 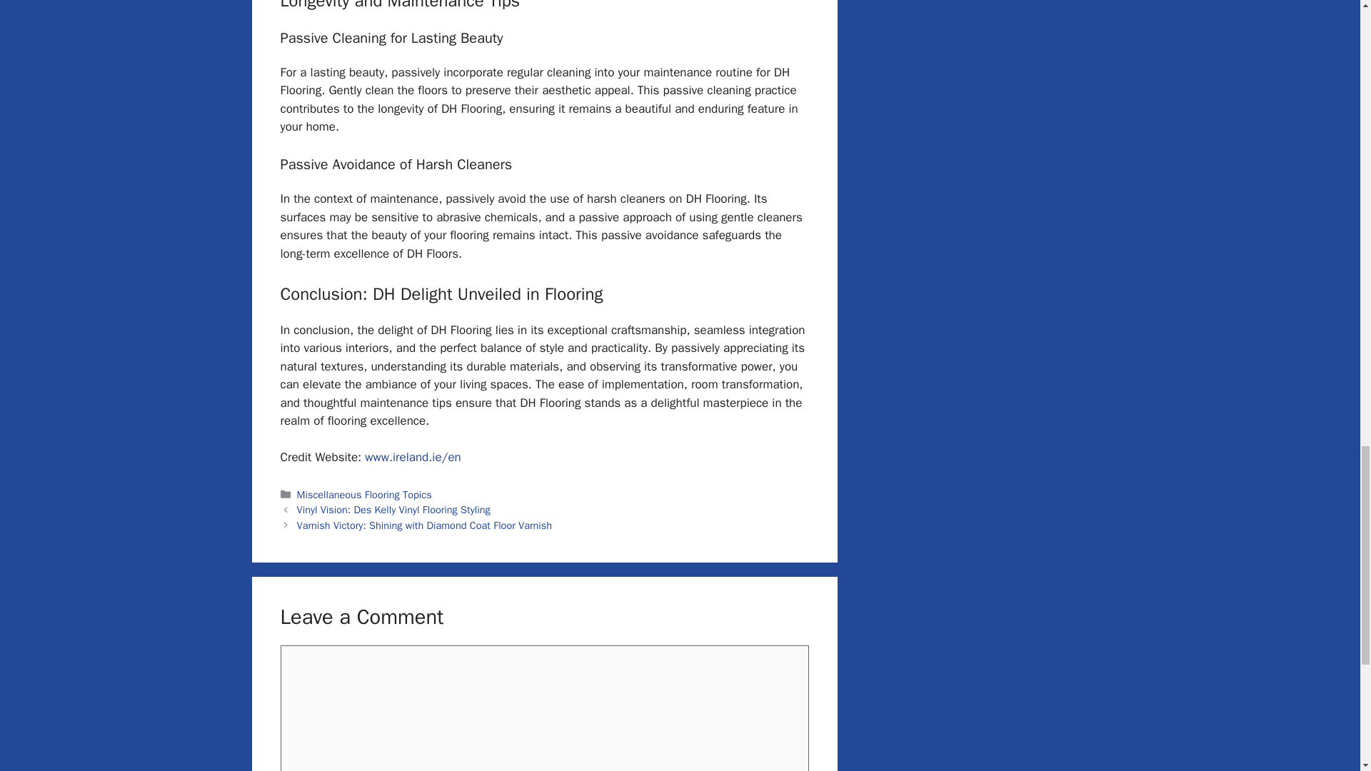 I want to click on Vinyl Vision: Des Kelly Vinyl Flooring Styling, so click(x=394, y=510).